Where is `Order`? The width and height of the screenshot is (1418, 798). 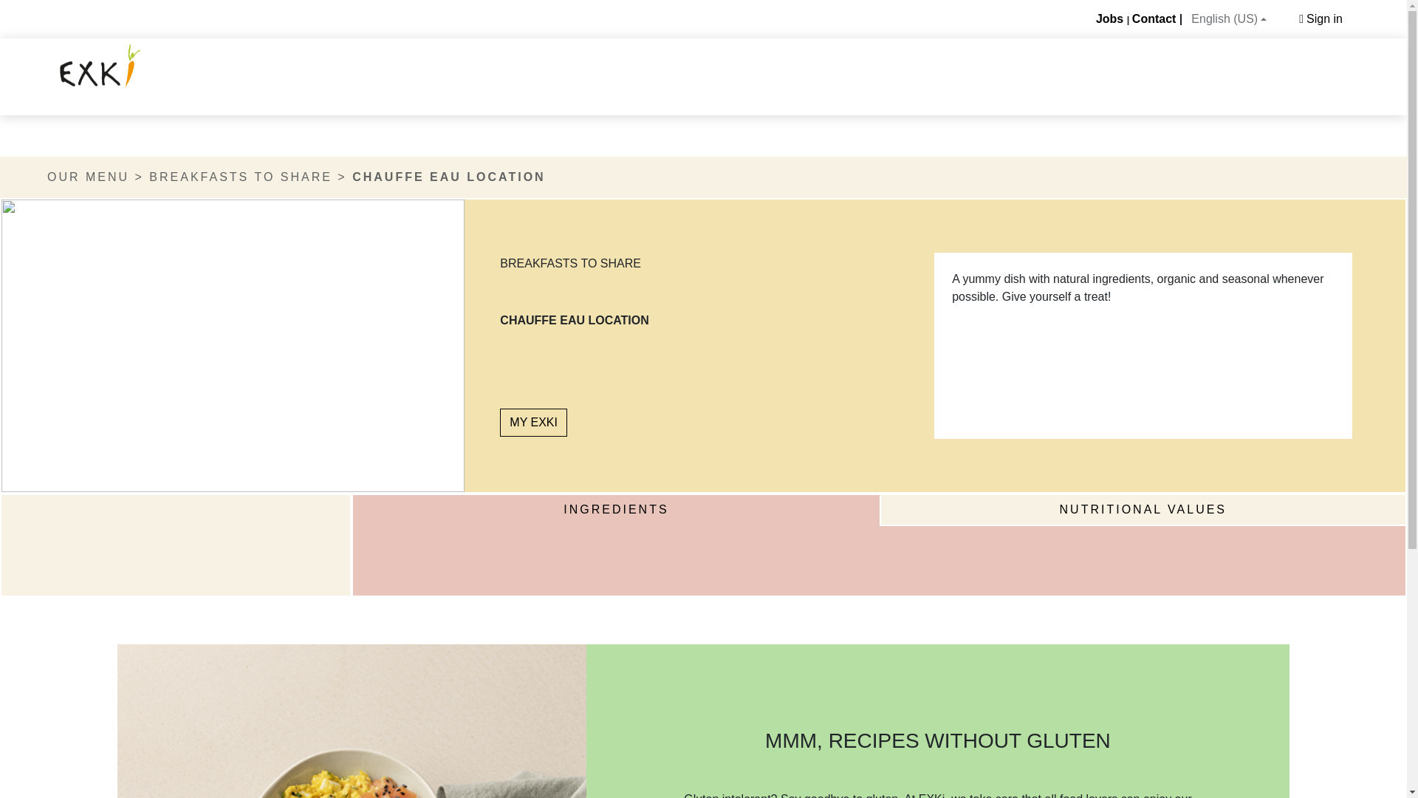 Order is located at coordinates (100, 65).